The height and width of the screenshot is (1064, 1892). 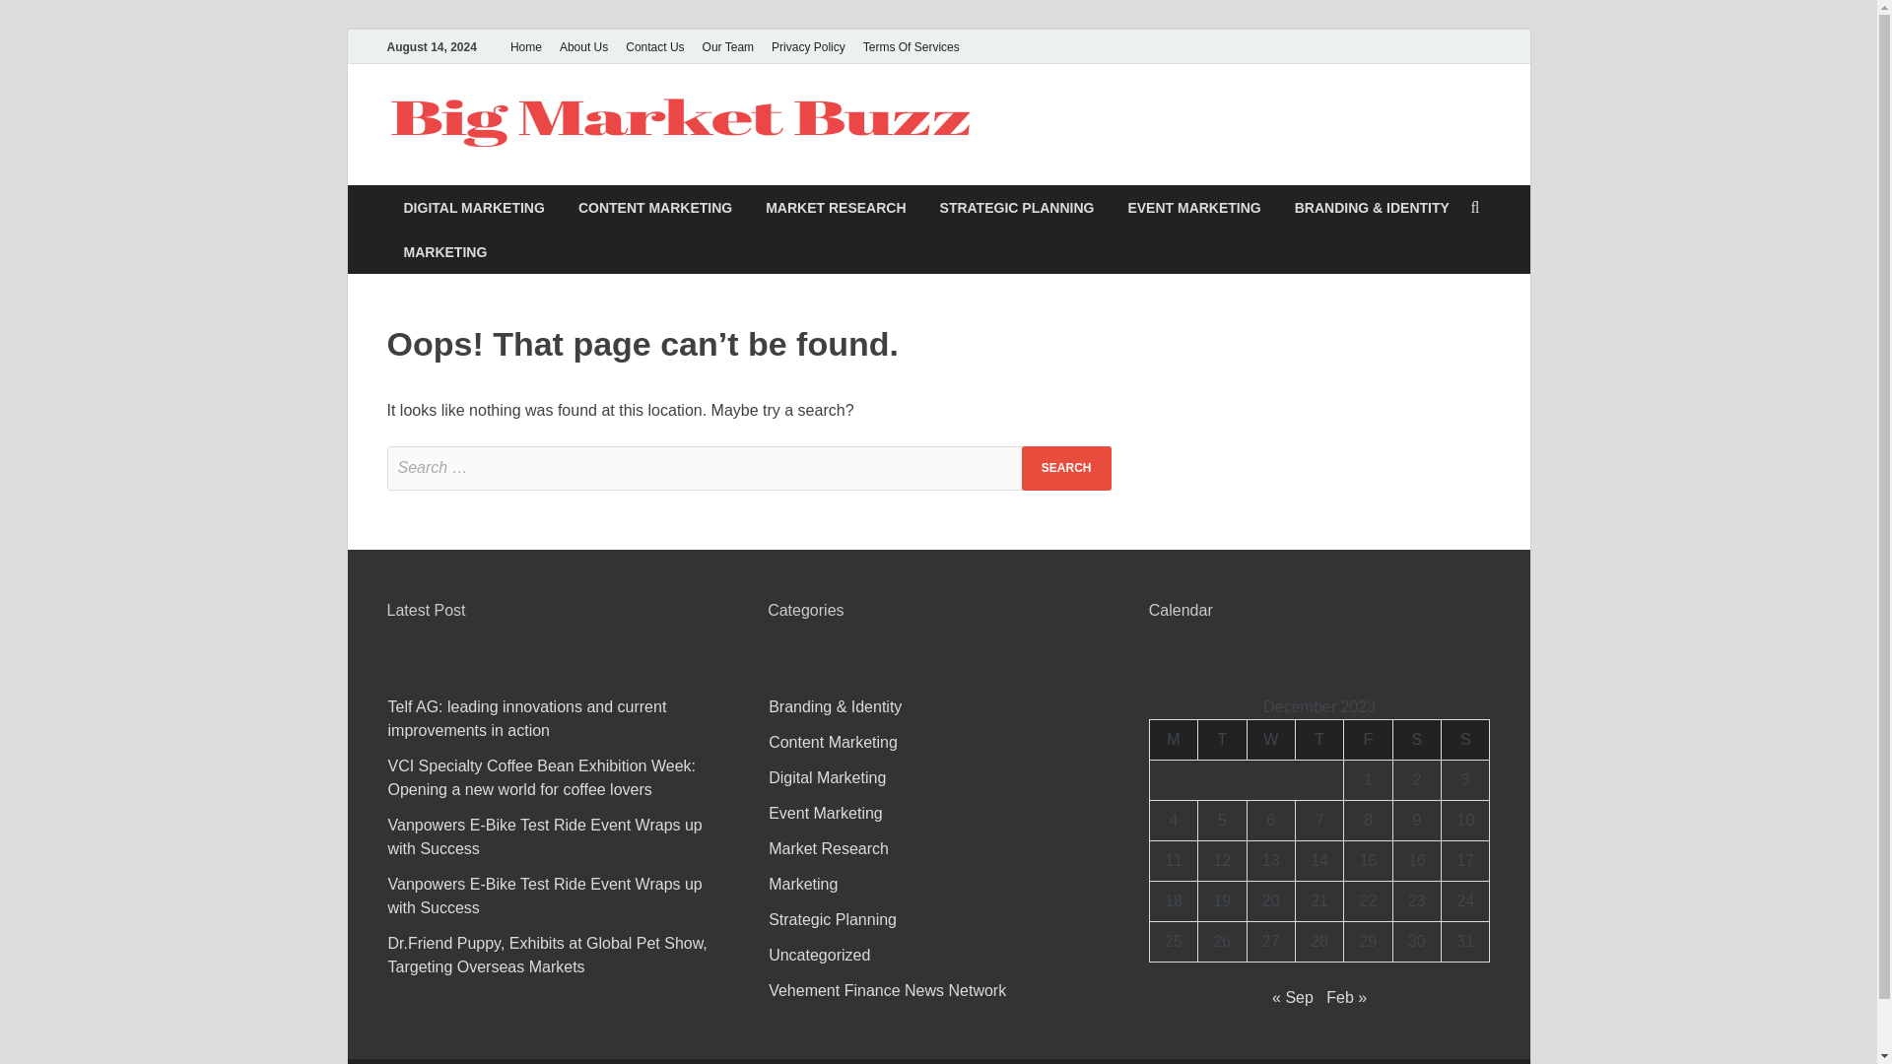 What do you see at coordinates (655, 207) in the screenshot?
I see `CONTENT MARKETING` at bounding box center [655, 207].